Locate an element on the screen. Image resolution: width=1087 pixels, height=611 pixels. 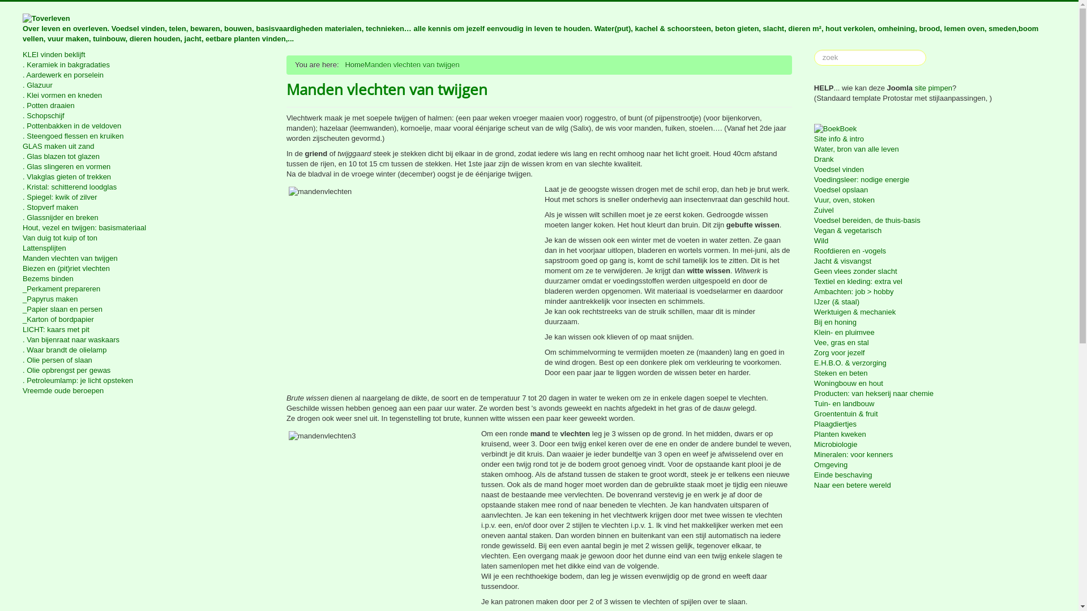
GLAS maken uit zand is located at coordinates (144, 147).